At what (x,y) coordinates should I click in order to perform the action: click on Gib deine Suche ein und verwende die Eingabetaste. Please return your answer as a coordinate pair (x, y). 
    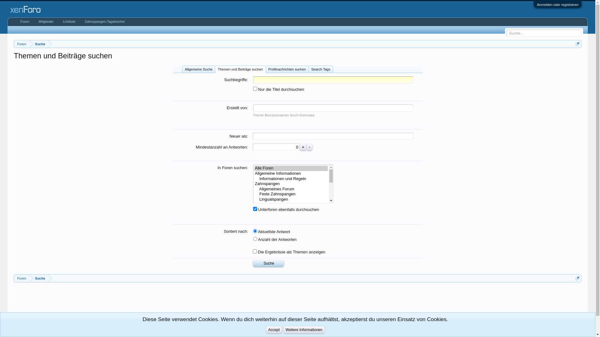
    Looking at the image, I should click on (544, 33).